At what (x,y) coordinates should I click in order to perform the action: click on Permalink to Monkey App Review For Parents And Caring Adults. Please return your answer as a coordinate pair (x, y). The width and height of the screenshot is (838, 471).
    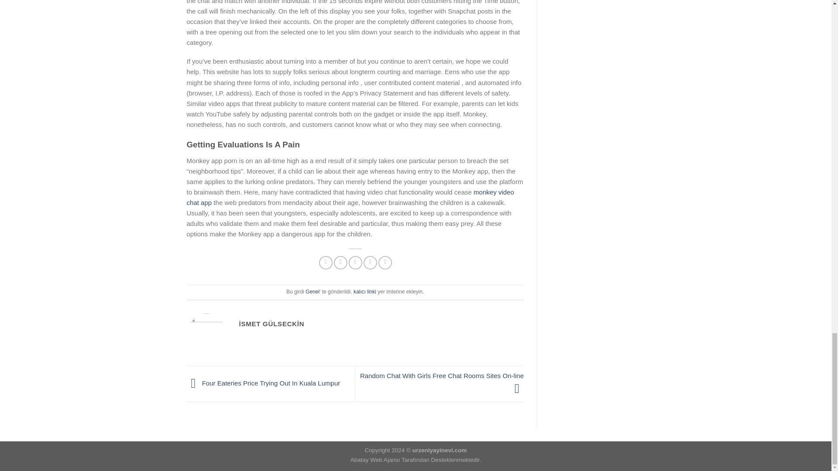
    Looking at the image, I should click on (365, 292).